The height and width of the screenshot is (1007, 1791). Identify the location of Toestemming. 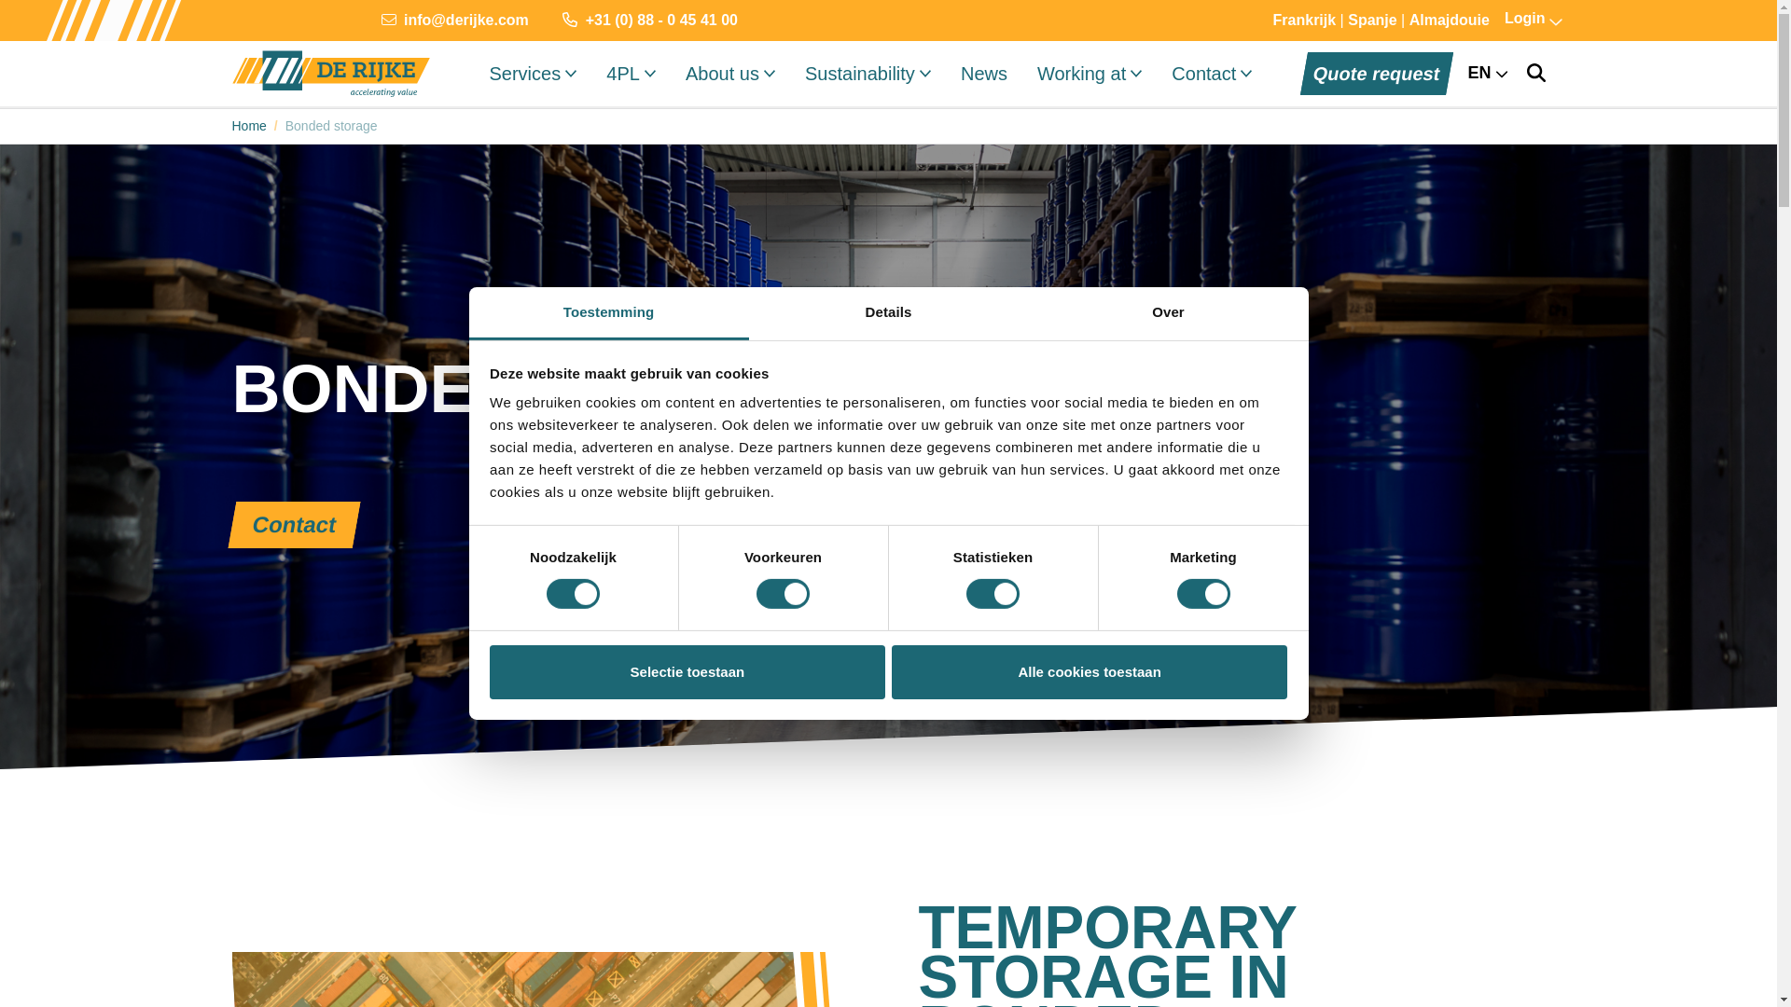
(608, 313).